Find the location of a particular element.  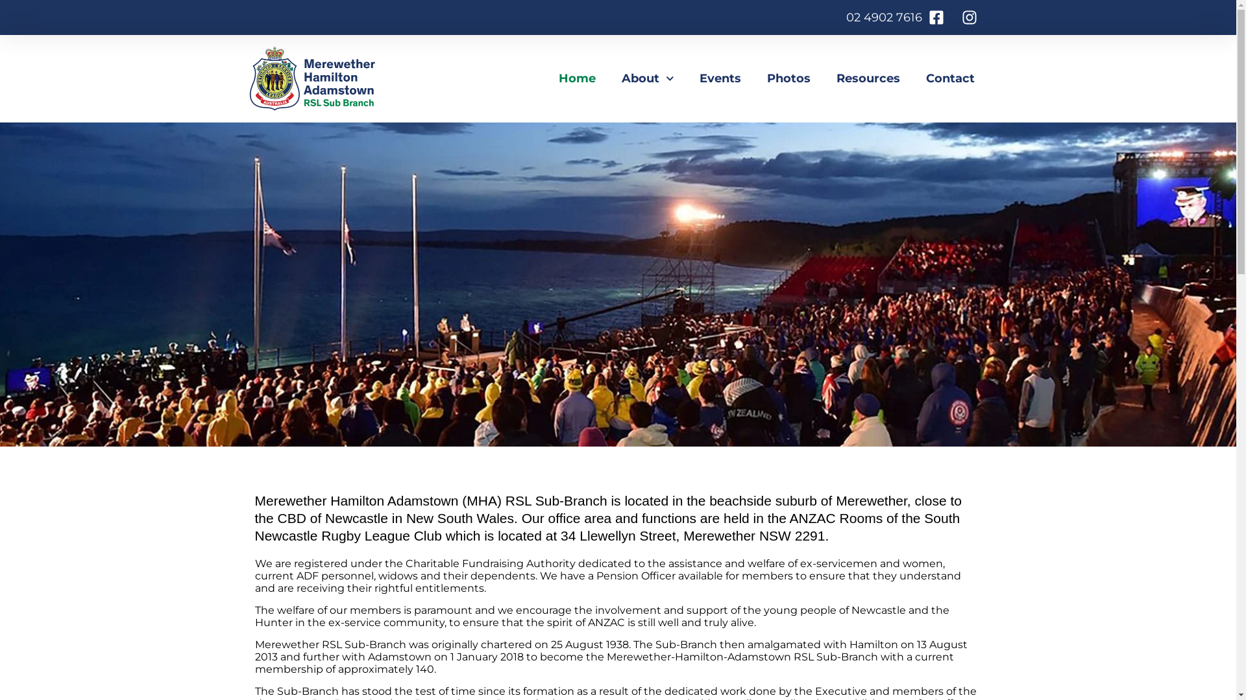

Photos is located at coordinates (789, 78).